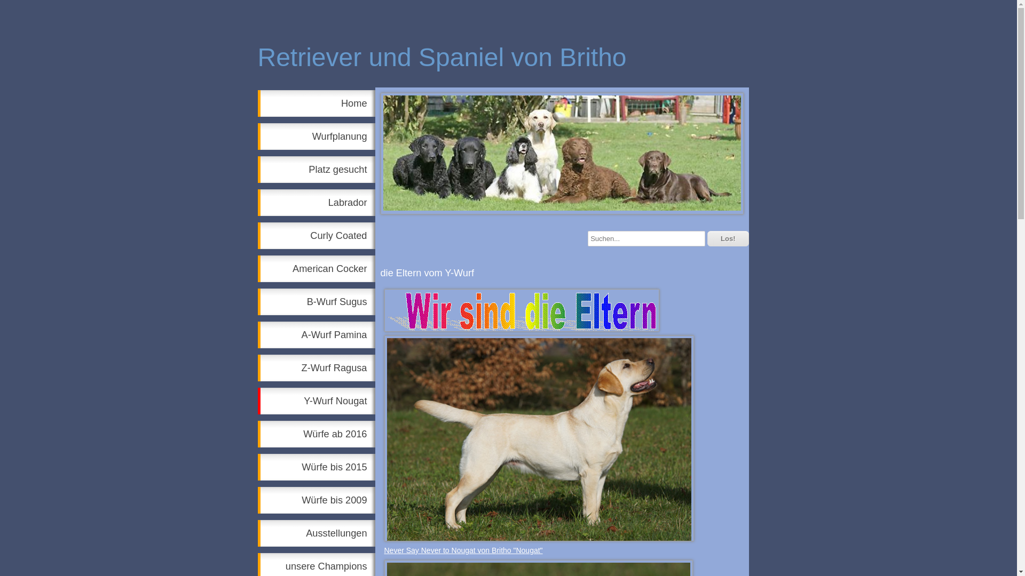 This screenshot has height=576, width=1025. I want to click on Wurfplanung, so click(316, 137).